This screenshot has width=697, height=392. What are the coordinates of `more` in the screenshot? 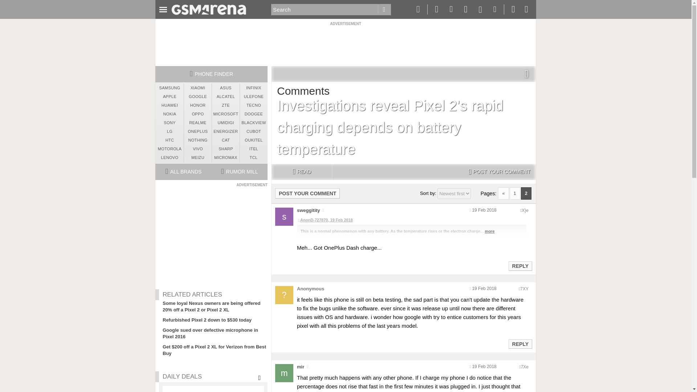 It's located at (489, 231).